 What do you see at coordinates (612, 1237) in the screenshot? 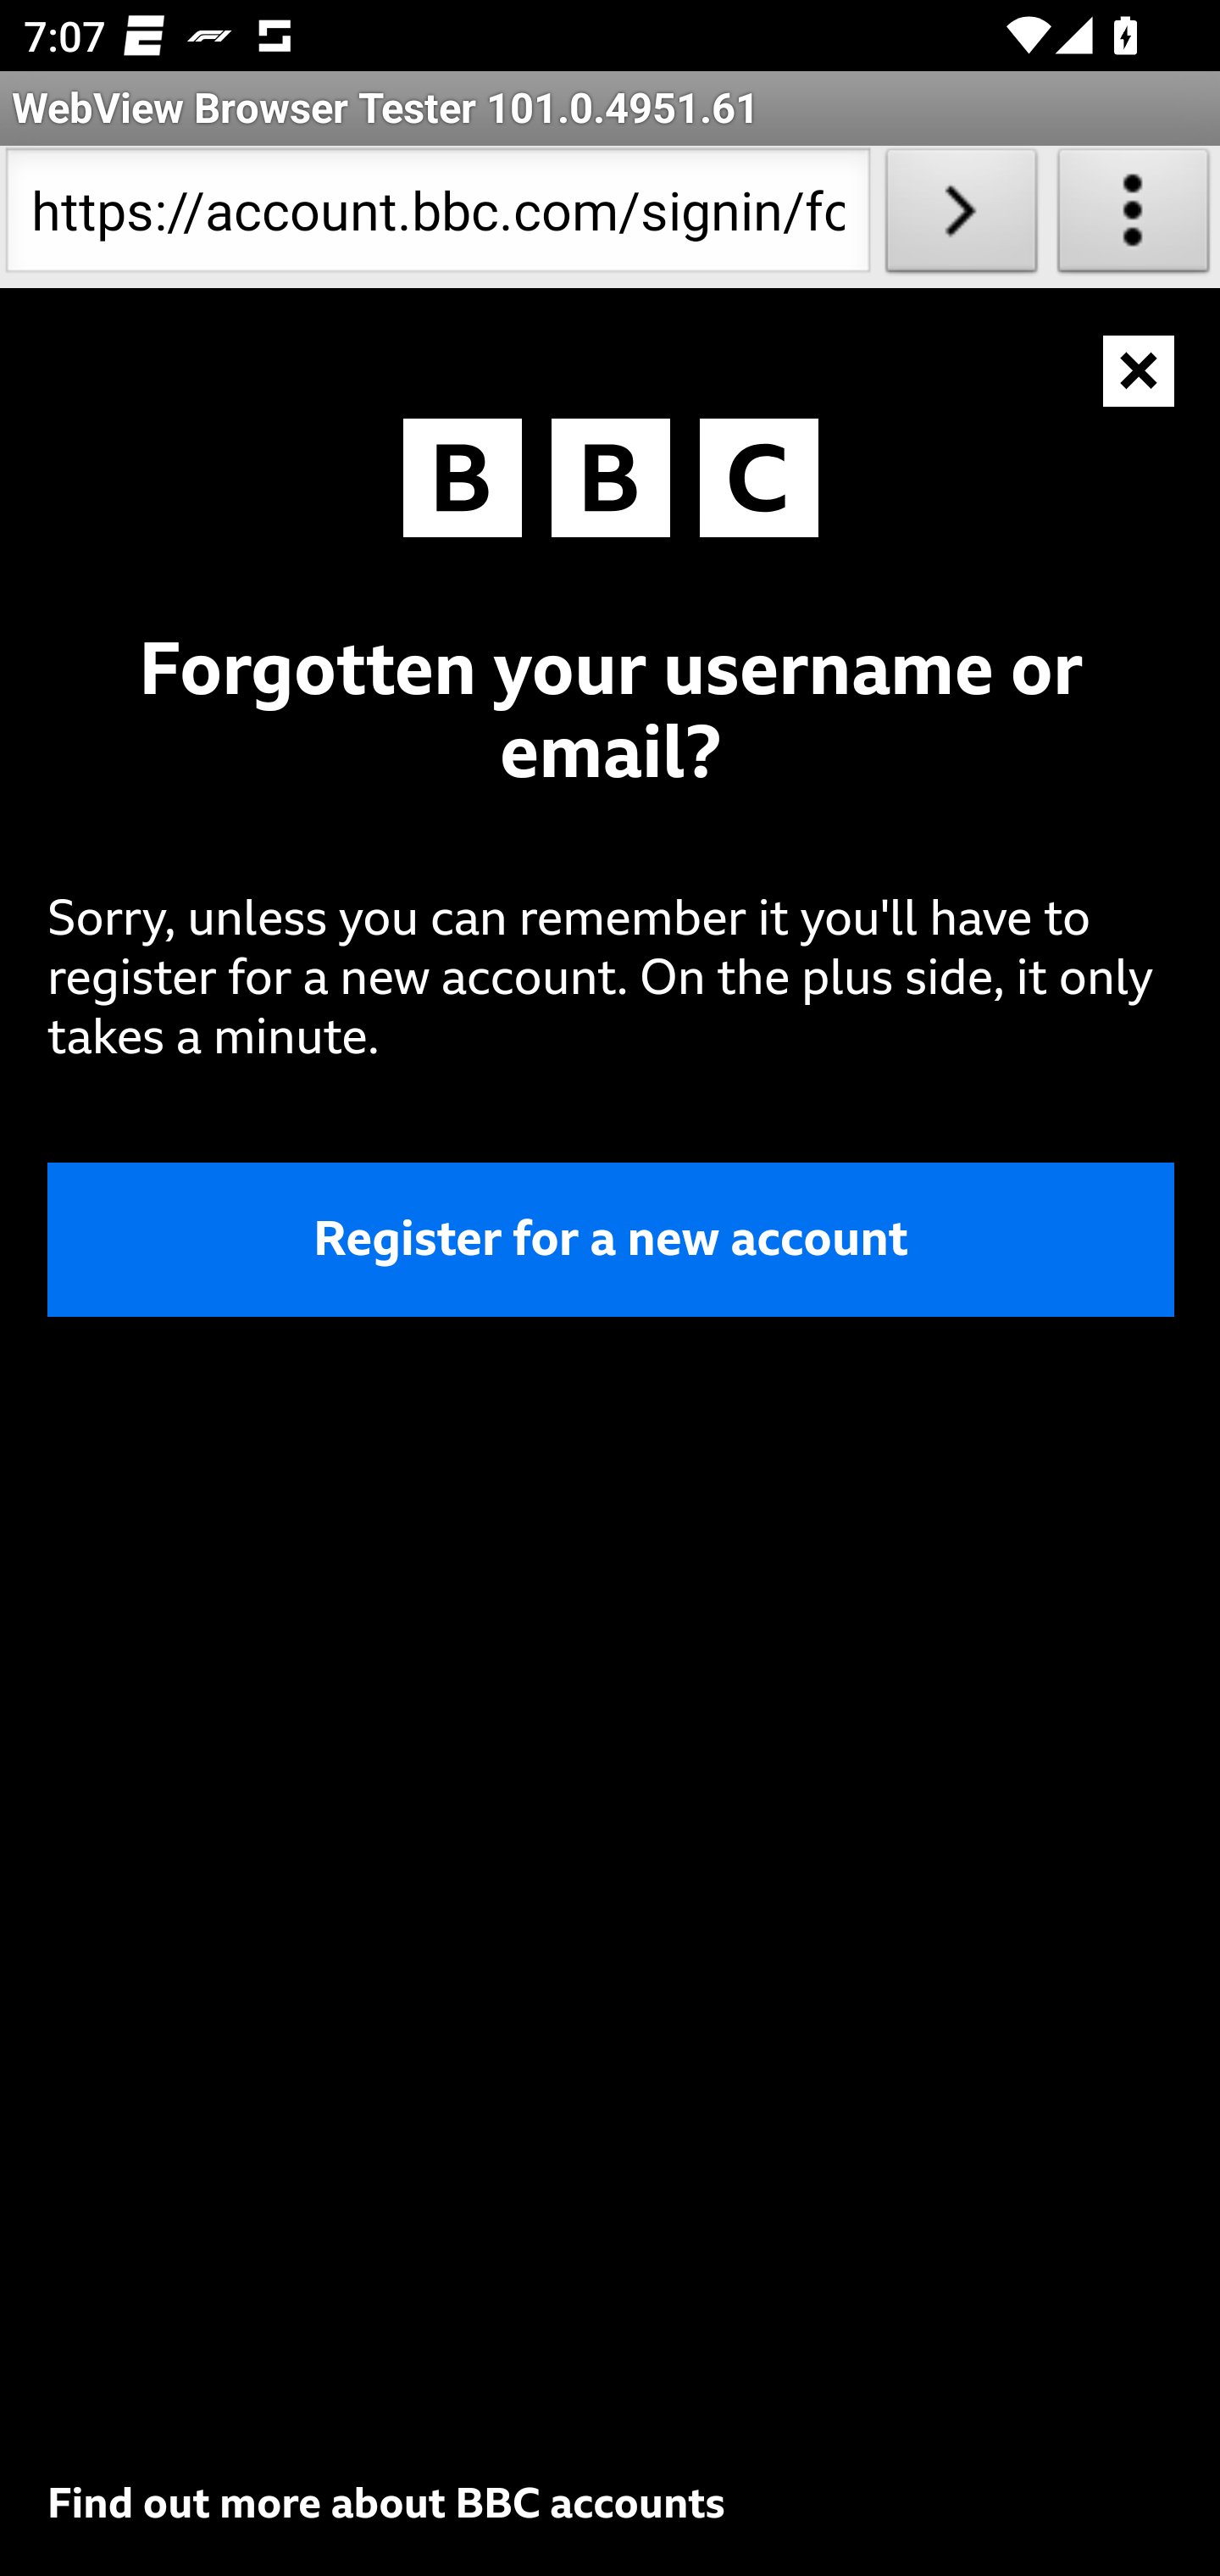
I see `Register for a new account` at bounding box center [612, 1237].